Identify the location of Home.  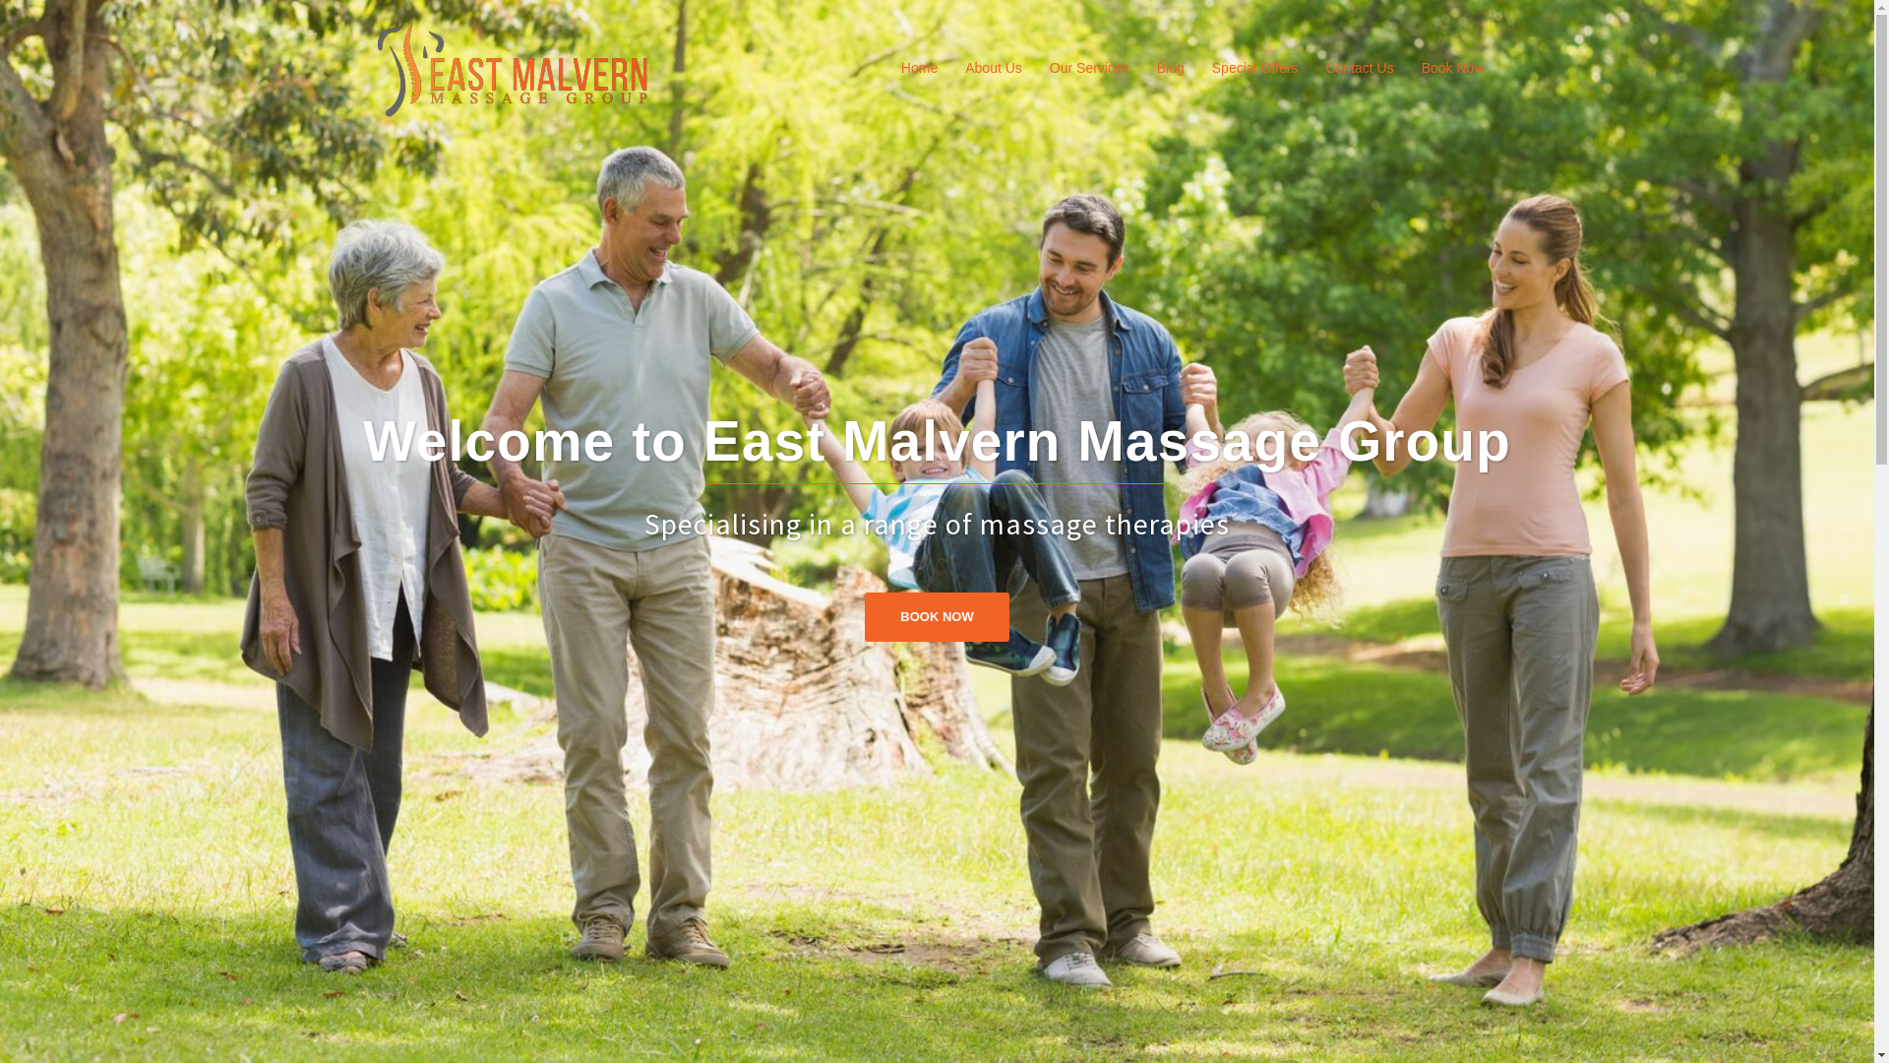
(919, 69).